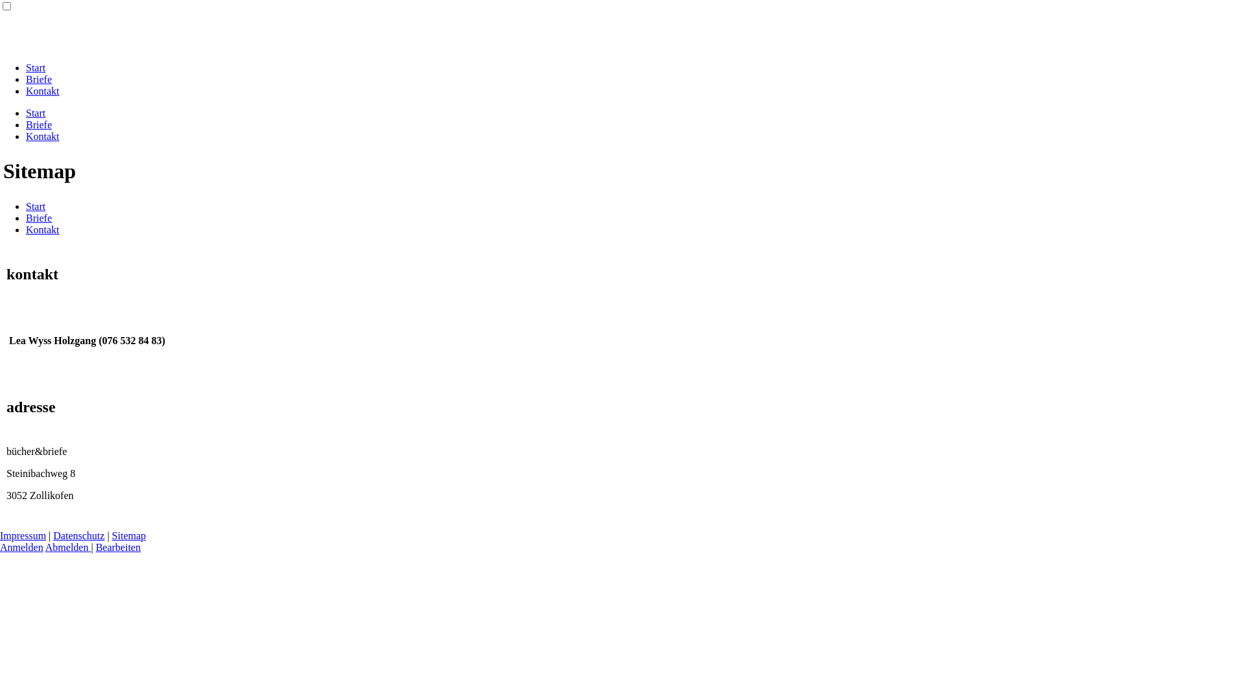 The image size is (1245, 700). I want to click on Start, so click(36, 206).